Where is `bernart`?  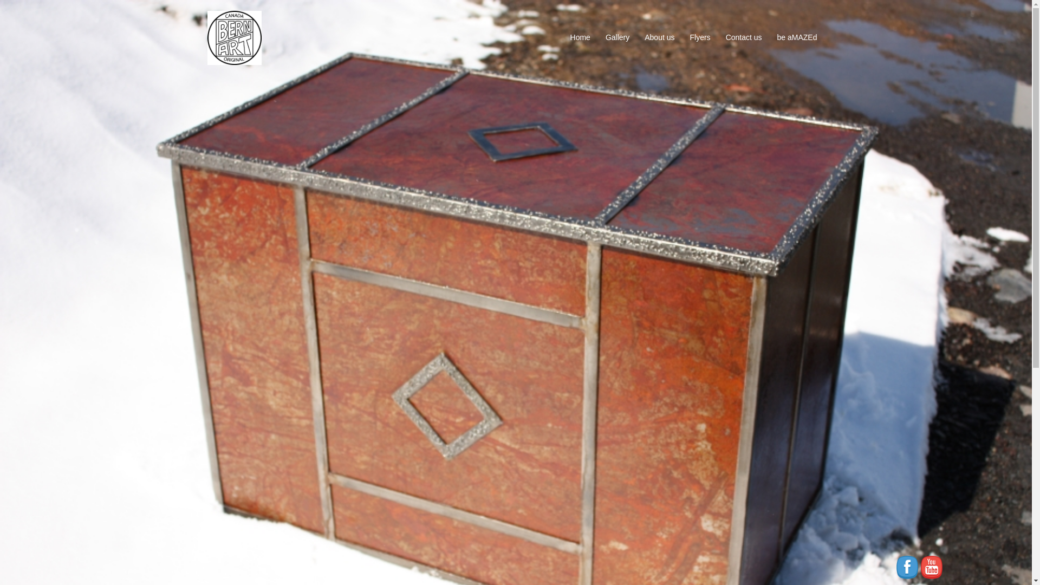
bernart is located at coordinates (234, 37).